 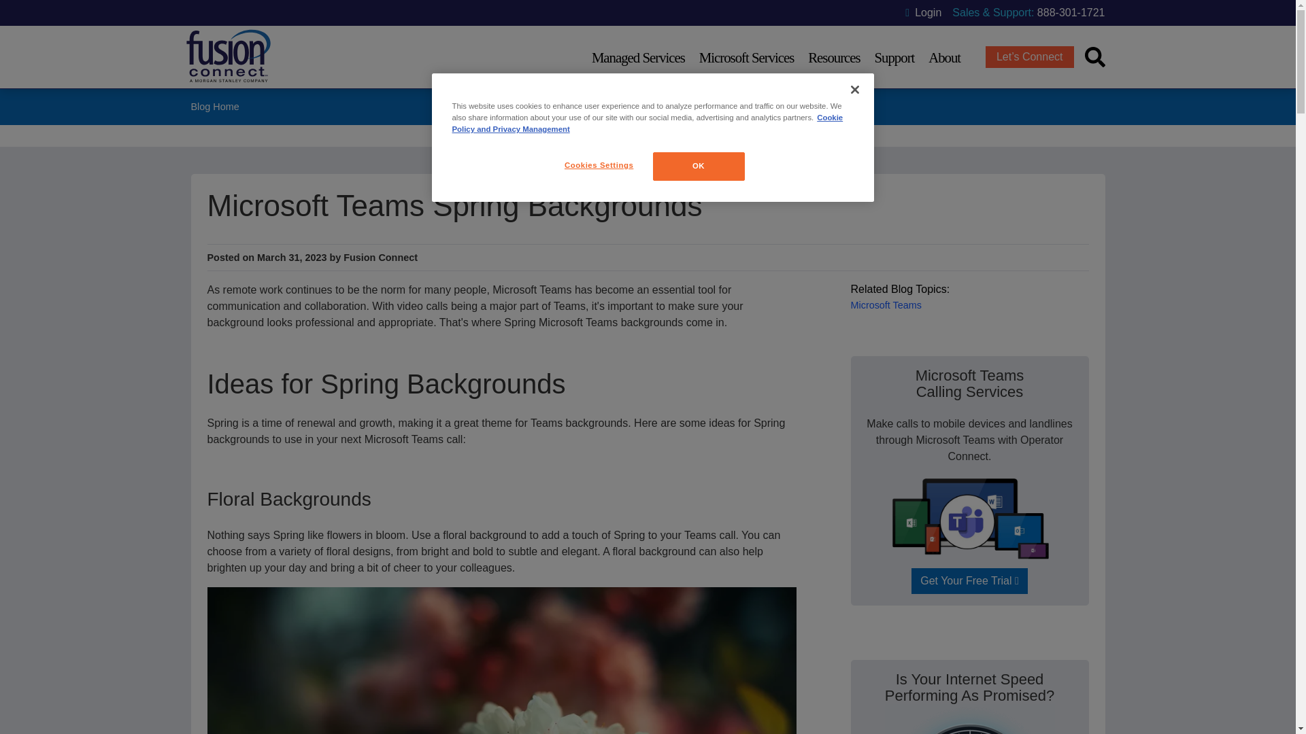 I want to click on Resources, so click(x=834, y=56).